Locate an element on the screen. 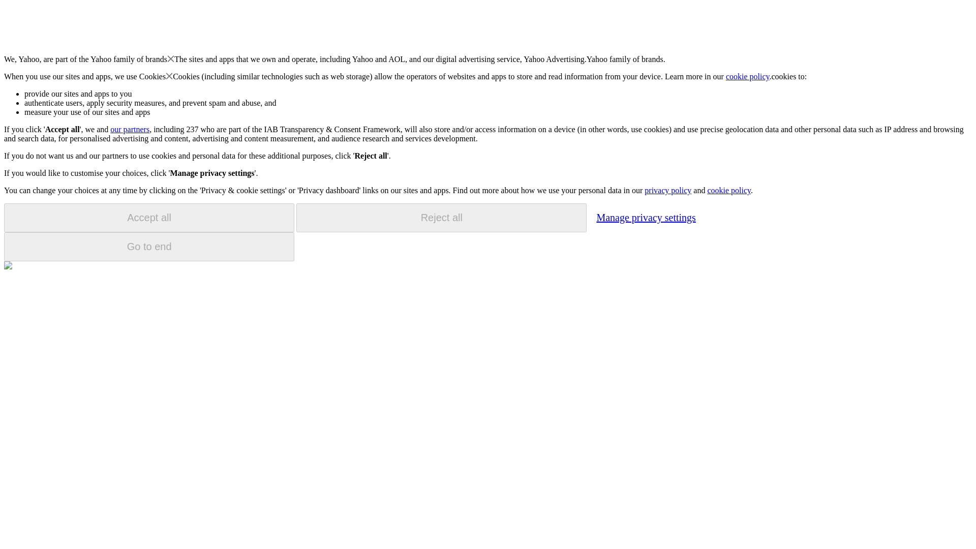  Go to end is located at coordinates (149, 247).